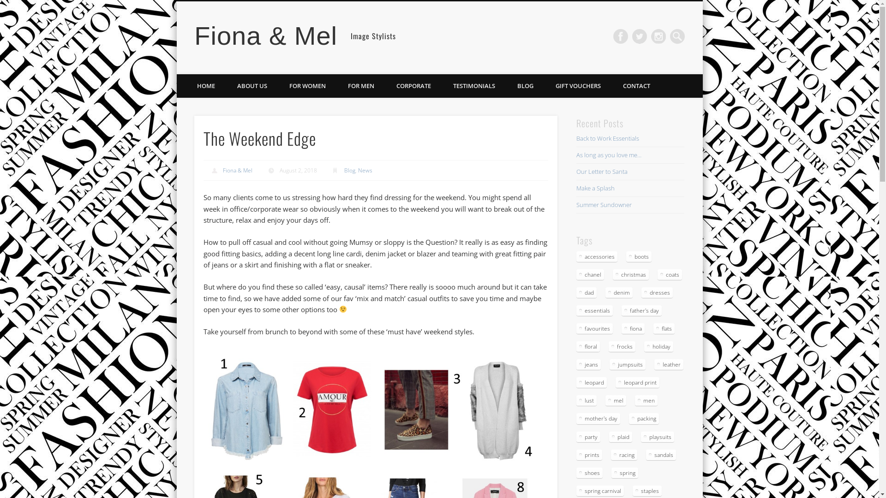 Image resolution: width=886 pixels, height=498 pixels. Describe the element at coordinates (616, 400) in the screenshot. I see `mel` at that location.